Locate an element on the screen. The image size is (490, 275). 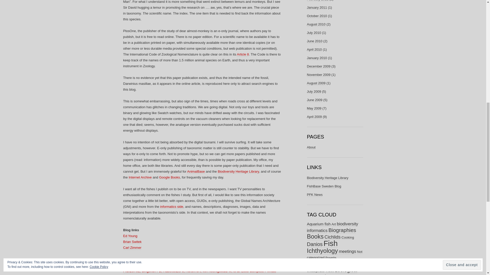
August 2010 is located at coordinates (316, 24).